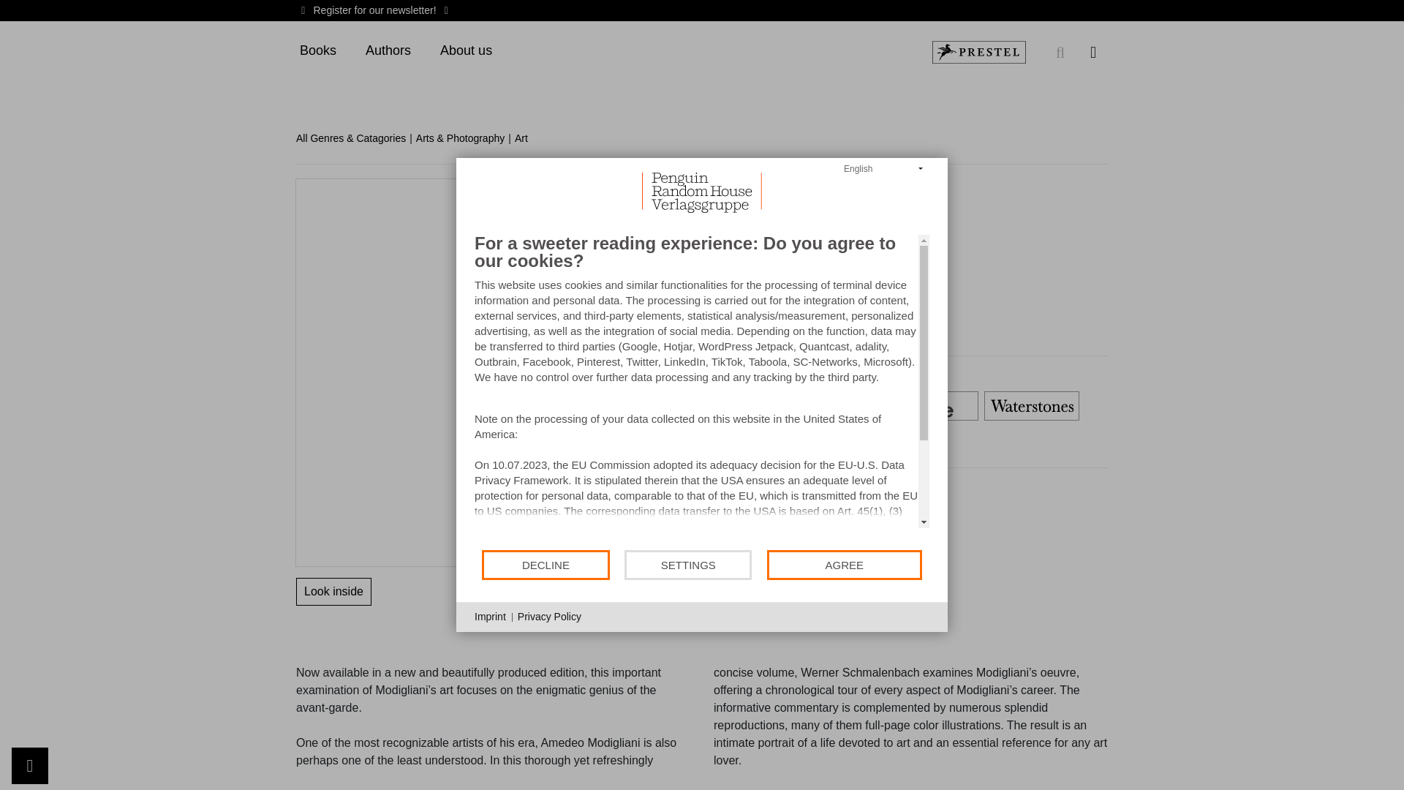 The height and width of the screenshot is (790, 1404). Describe the element at coordinates (466, 51) in the screenshot. I see `About us` at that location.